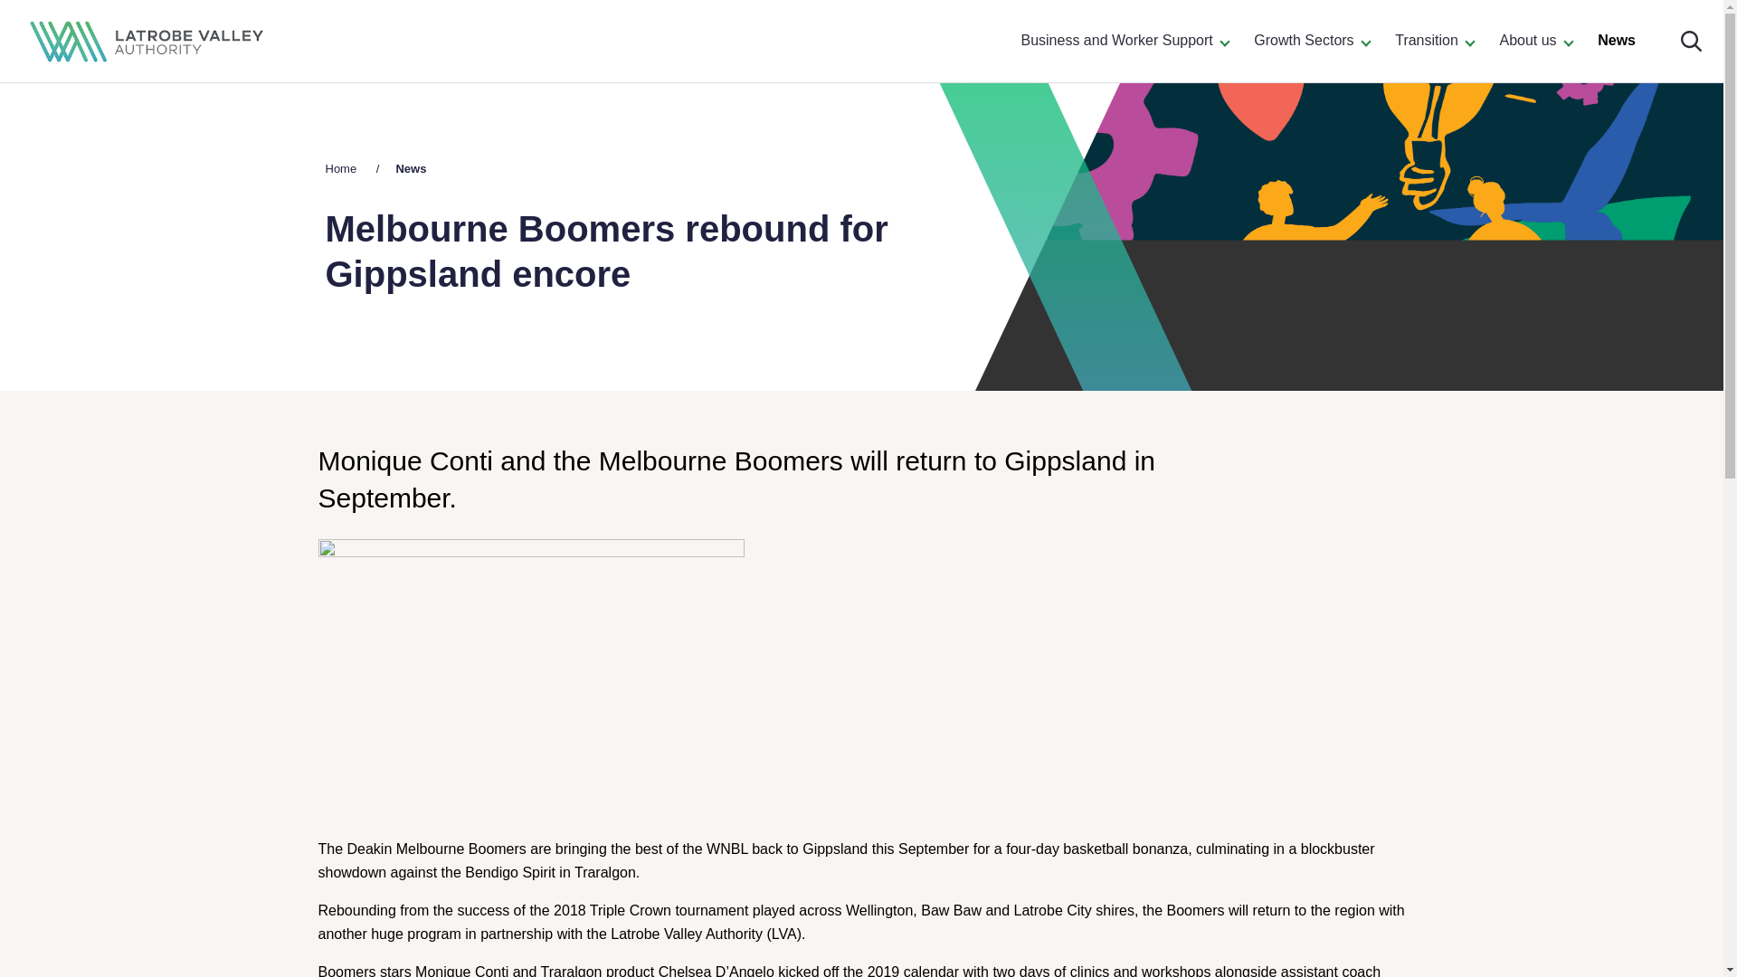 The image size is (1737, 977). Describe the element at coordinates (1312, 41) in the screenshot. I see `Growth Sectors` at that location.